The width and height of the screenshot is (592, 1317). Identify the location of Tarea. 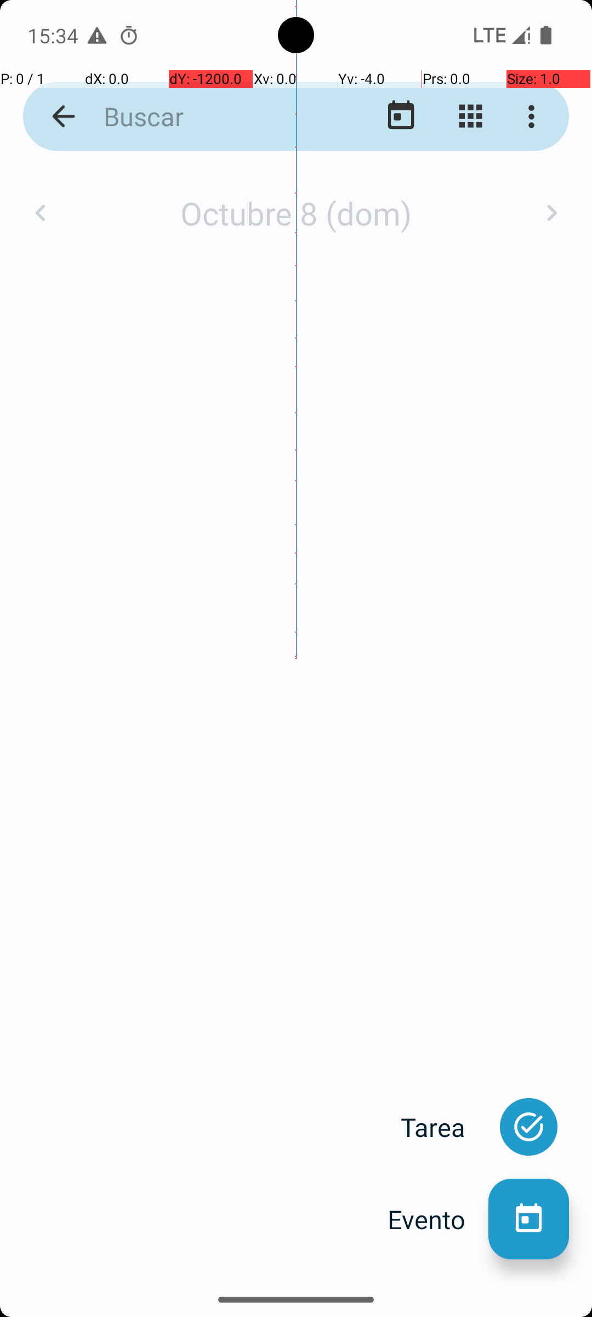
(445, 1127).